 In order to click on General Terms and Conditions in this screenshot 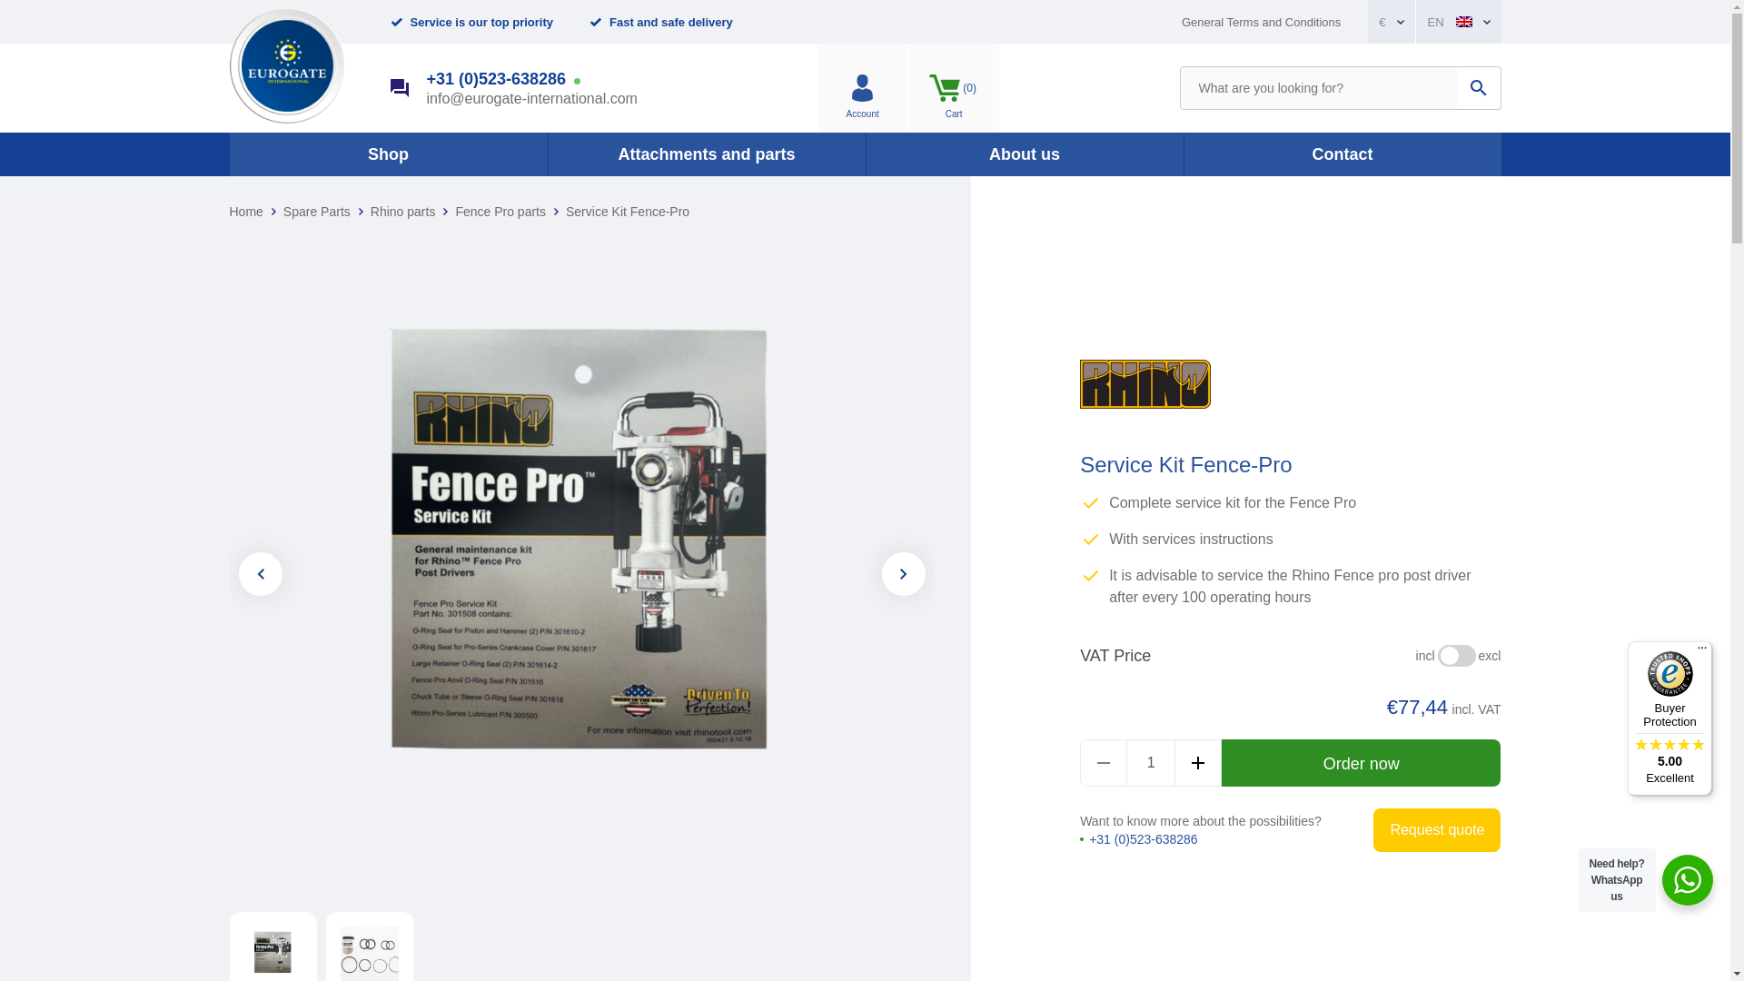, I will do `click(1025, 154)`.